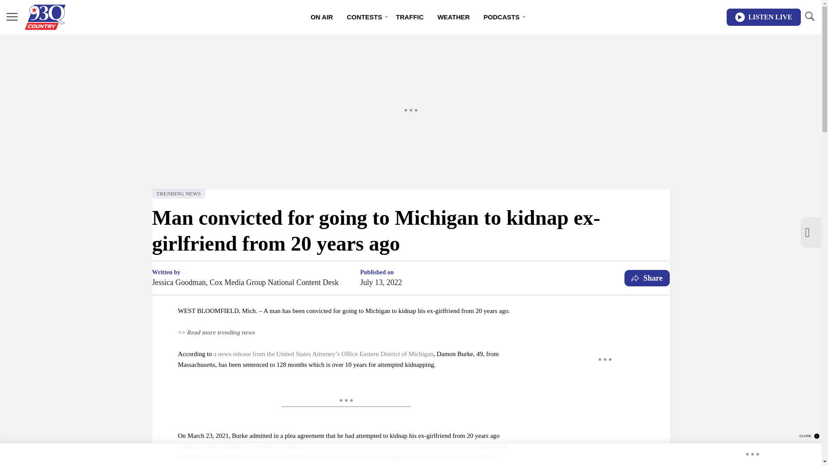 The image size is (828, 465). Describe the element at coordinates (322, 17) in the screenshot. I see `ON AIR` at that location.